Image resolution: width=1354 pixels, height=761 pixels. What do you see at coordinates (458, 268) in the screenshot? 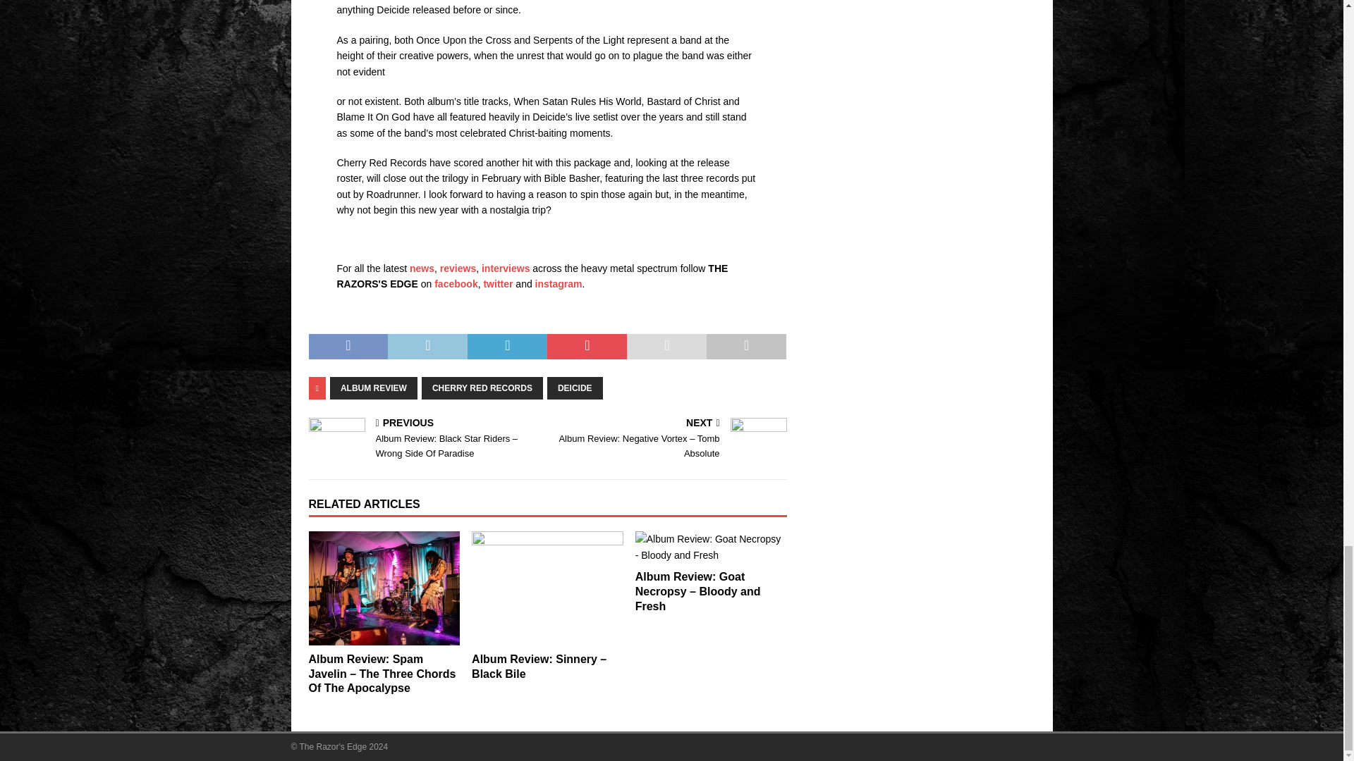
I see `reviews` at bounding box center [458, 268].